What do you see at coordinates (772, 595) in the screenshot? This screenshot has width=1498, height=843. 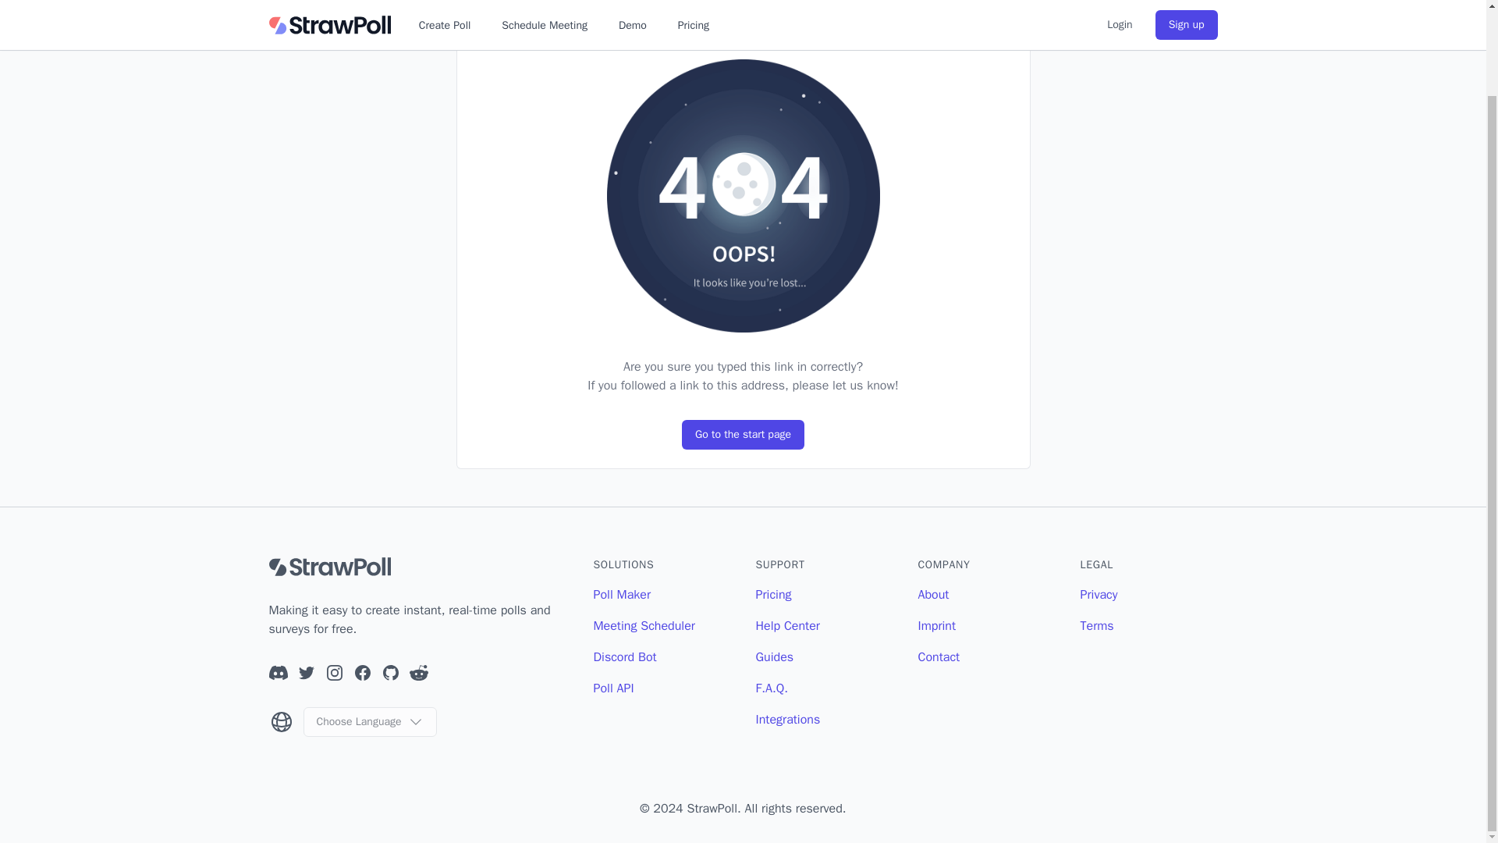 I see `Pricing` at bounding box center [772, 595].